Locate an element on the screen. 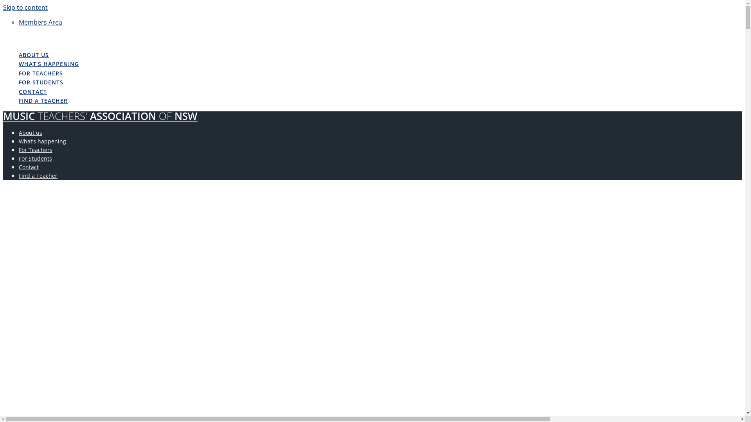 Image resolution: width=751 pixels, height=422 pixels. Find a Teacher is located at coordinates (38, 176).